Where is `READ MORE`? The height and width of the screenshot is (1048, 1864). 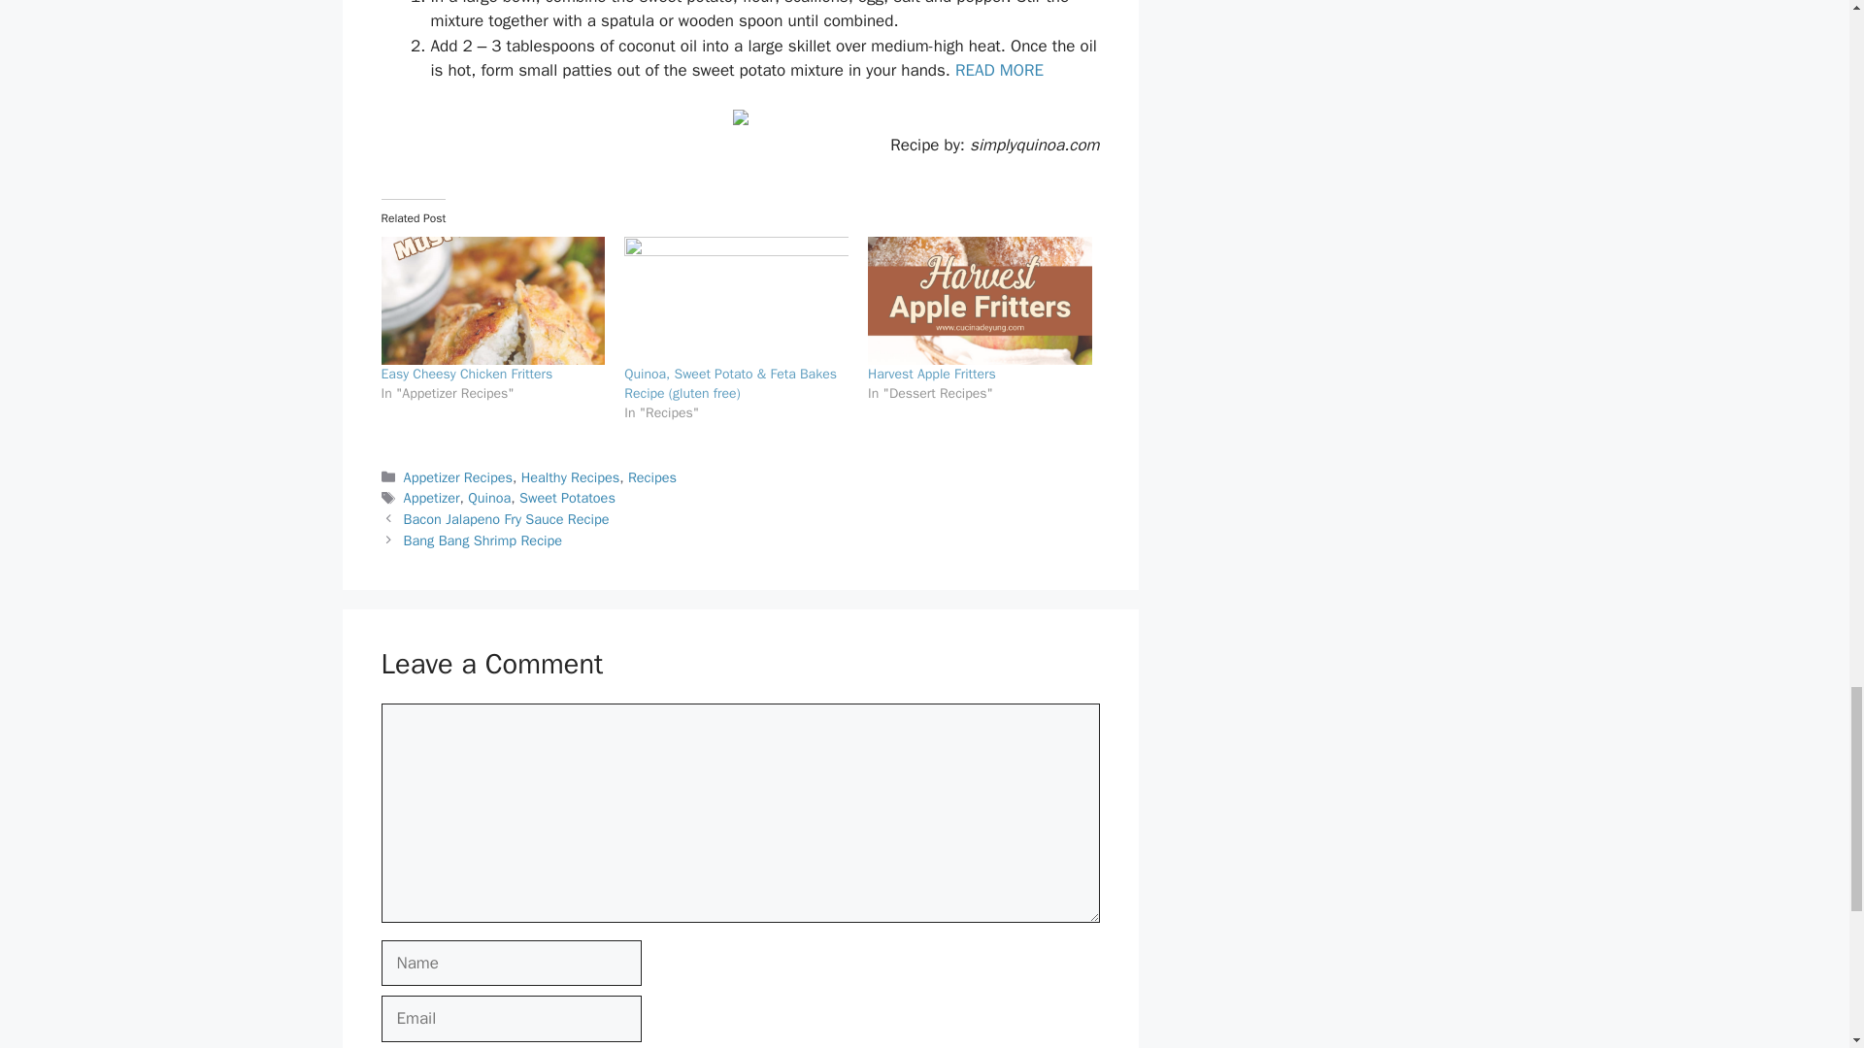 READ MORE is located at coordinates (999, 70).